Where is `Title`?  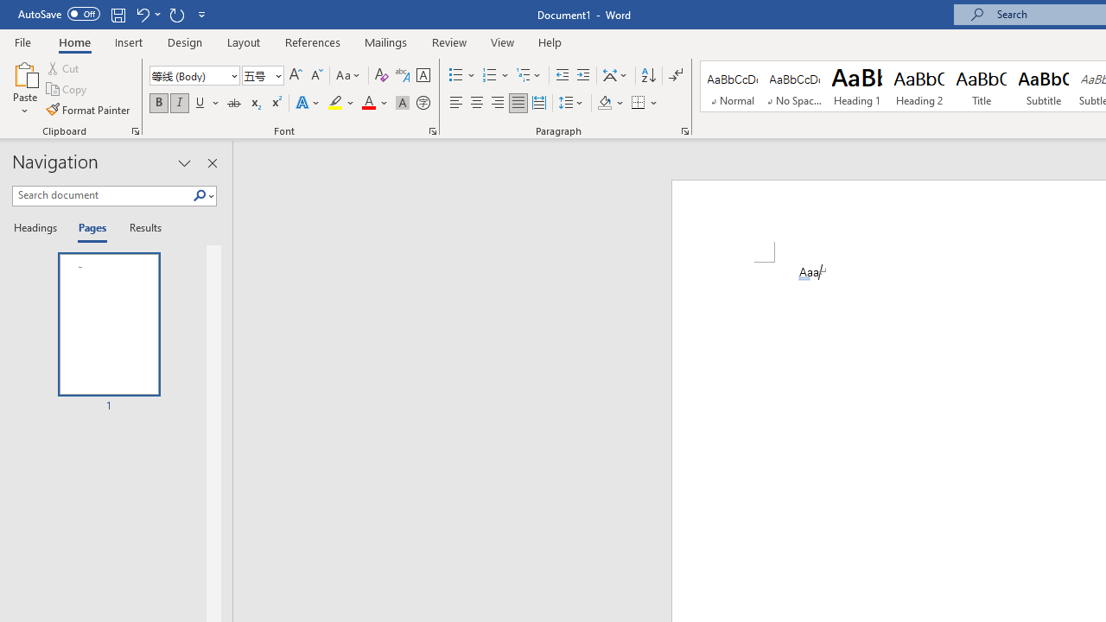 Title is located at coordinates (982, 86).